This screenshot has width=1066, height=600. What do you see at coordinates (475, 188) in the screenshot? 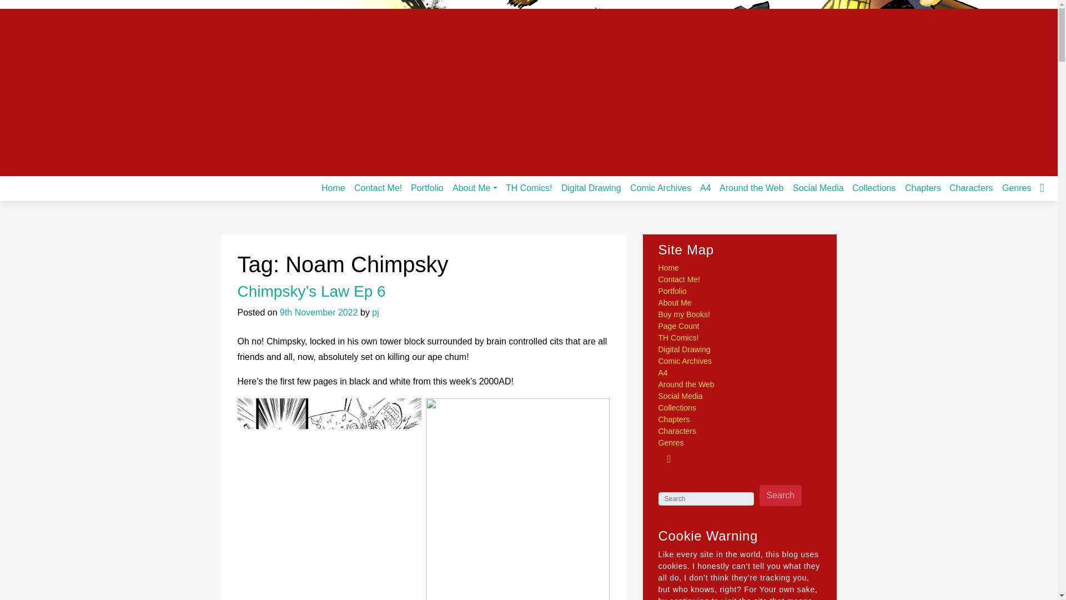
I see `About Me` at bounding box center [475, 188].